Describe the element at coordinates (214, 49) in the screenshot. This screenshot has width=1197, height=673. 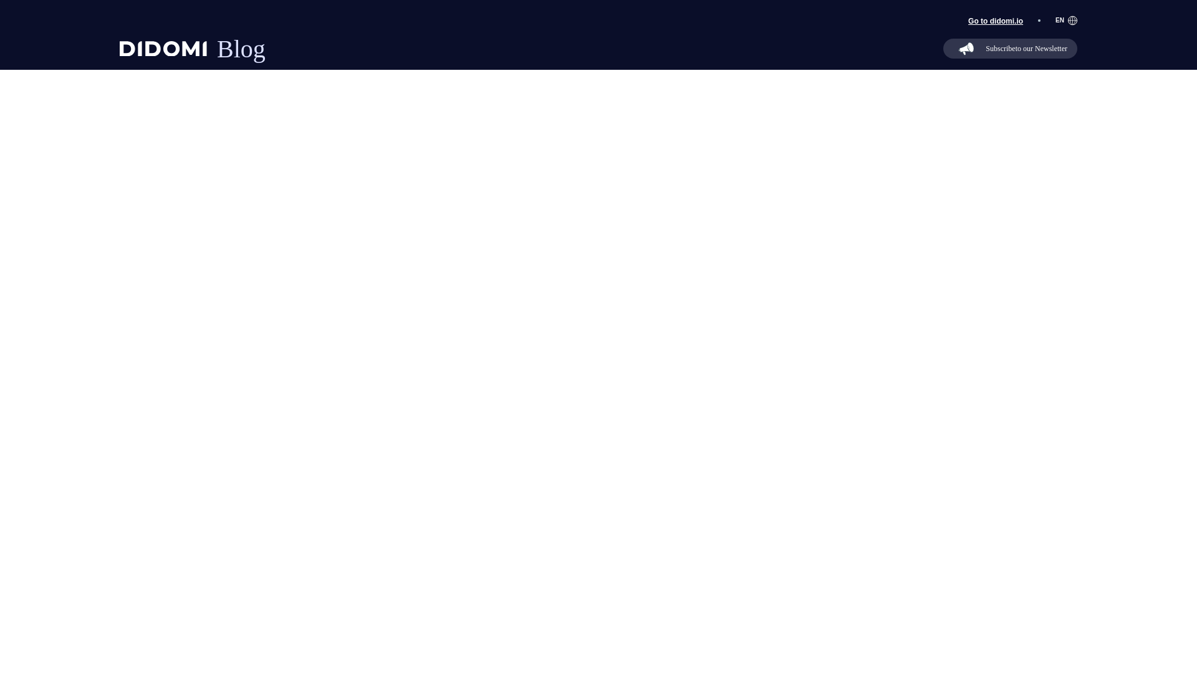
I see `Go to didomi.io` at that location.